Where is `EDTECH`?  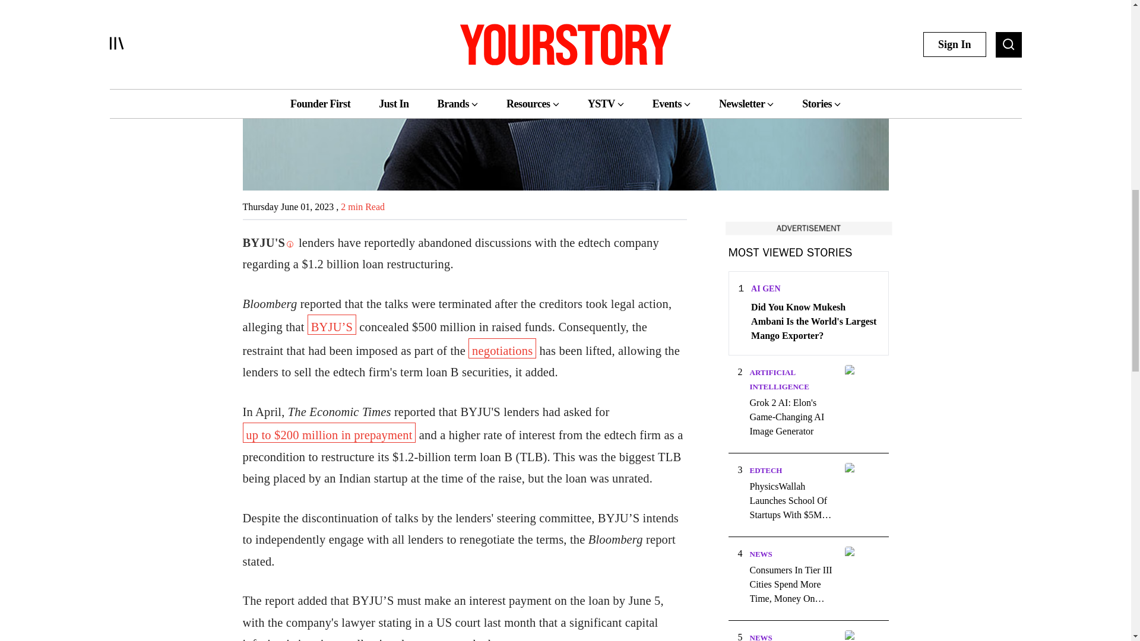
EDTECH is located at coordinates (765, 470).